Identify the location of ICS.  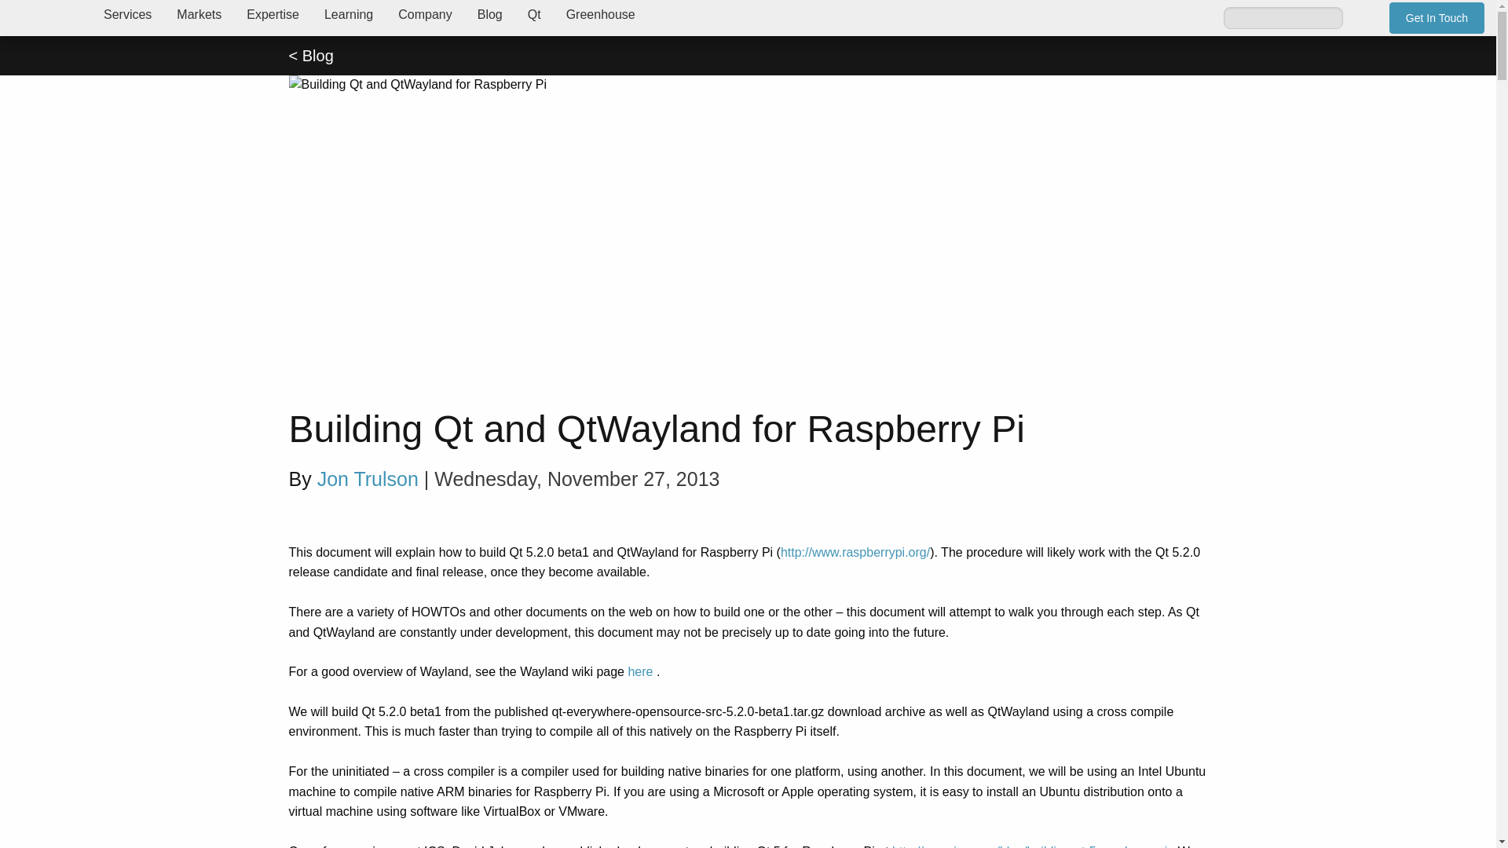
(46, 18).